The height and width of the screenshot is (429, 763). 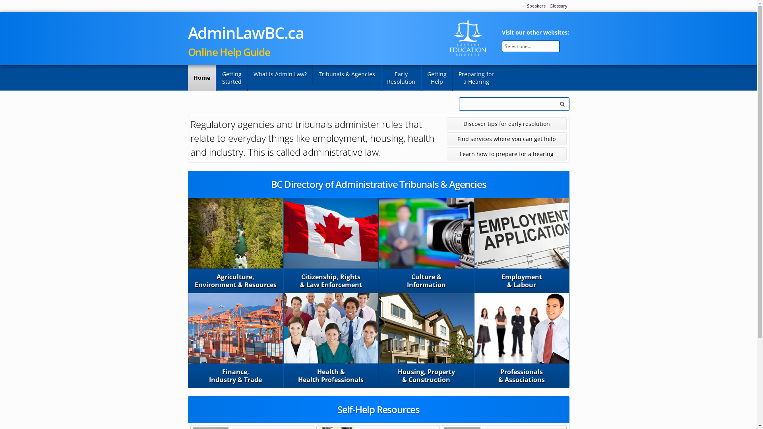 What do you see at coordinates (531, 46) in the screenshot?
I see `Select one...` at bounding box center [531, 46].